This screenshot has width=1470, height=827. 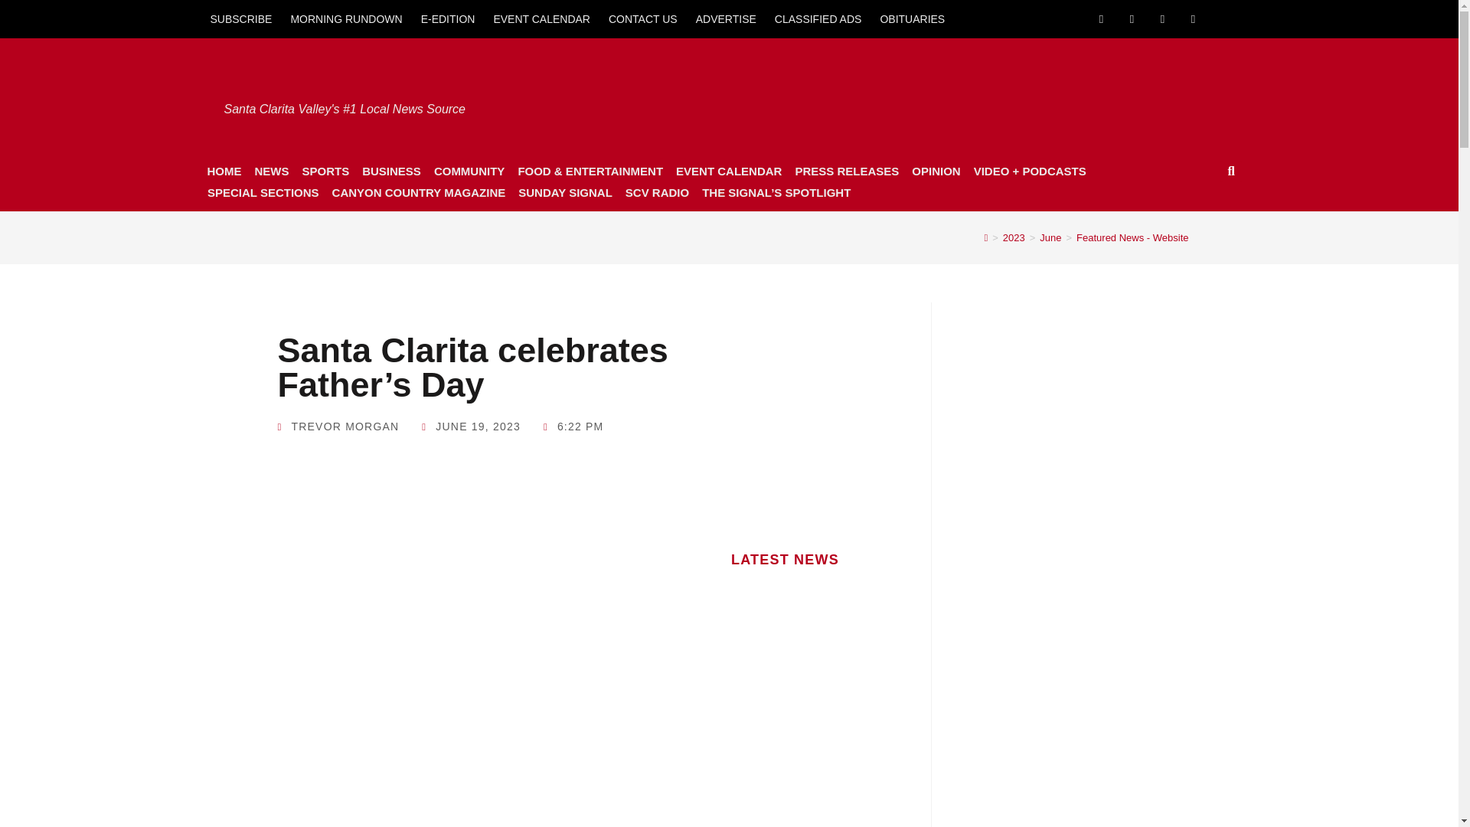 What do you see at coordinates (448, 18) in the screenshot?
I see `E-EDITION` at bounding box center [448, 18].